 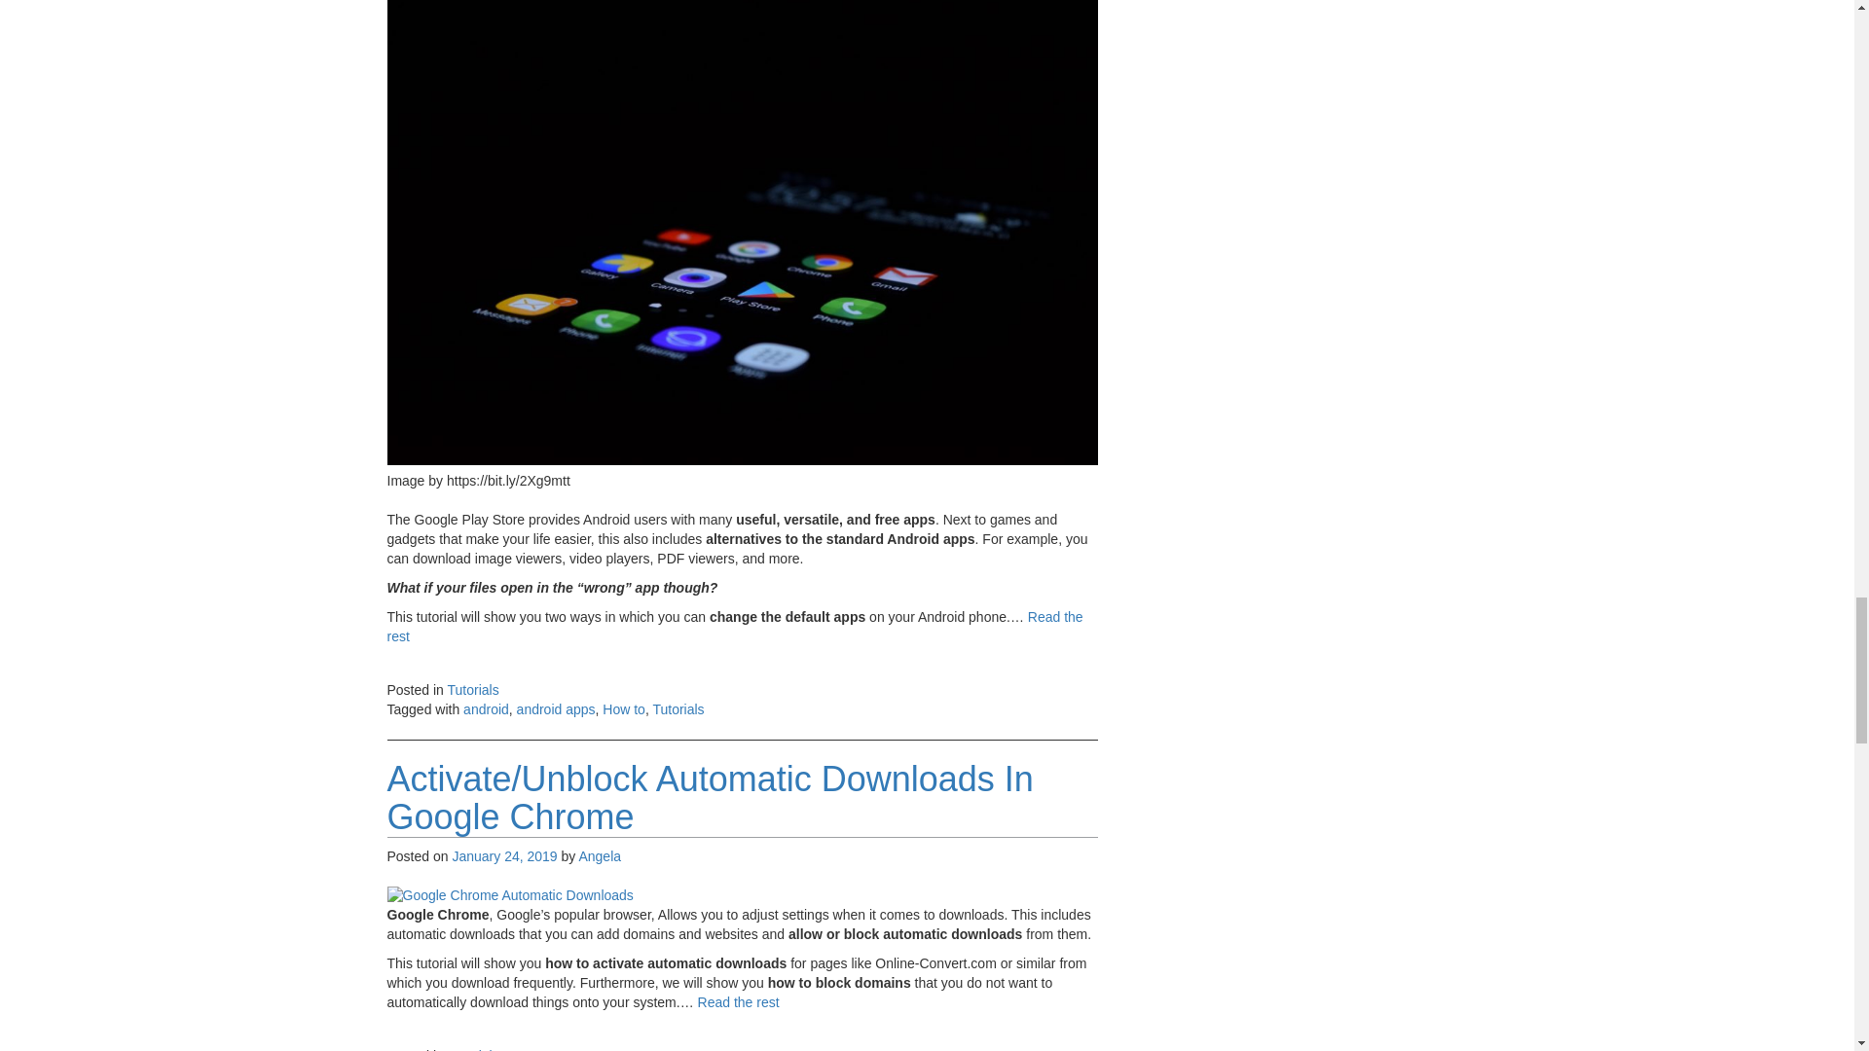 What do you see at coordinates (504, 855) in the screenshot?
I see `17:30` at bounding box center [504, 855].